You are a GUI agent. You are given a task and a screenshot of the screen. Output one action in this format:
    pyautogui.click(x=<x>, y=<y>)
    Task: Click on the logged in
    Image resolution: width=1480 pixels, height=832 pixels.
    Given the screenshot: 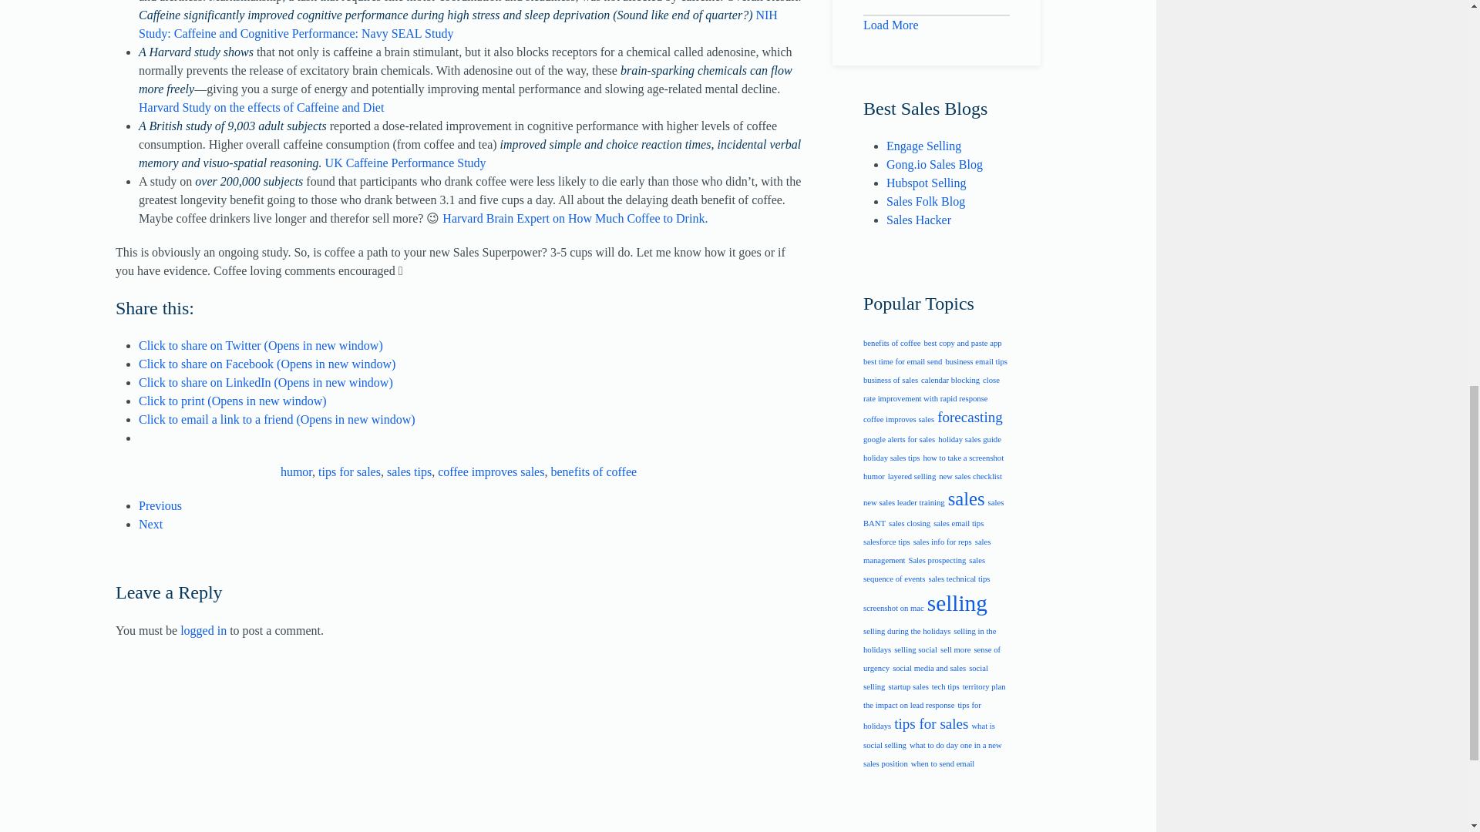 What is the action you would take?
    pyautogui.click(x=203, y=630)
    